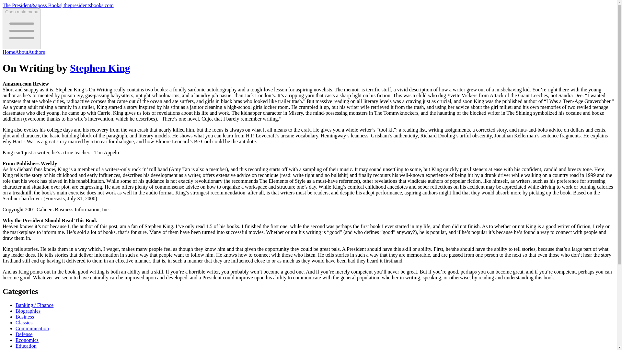  I want to click on Classics, so click(24, 323).